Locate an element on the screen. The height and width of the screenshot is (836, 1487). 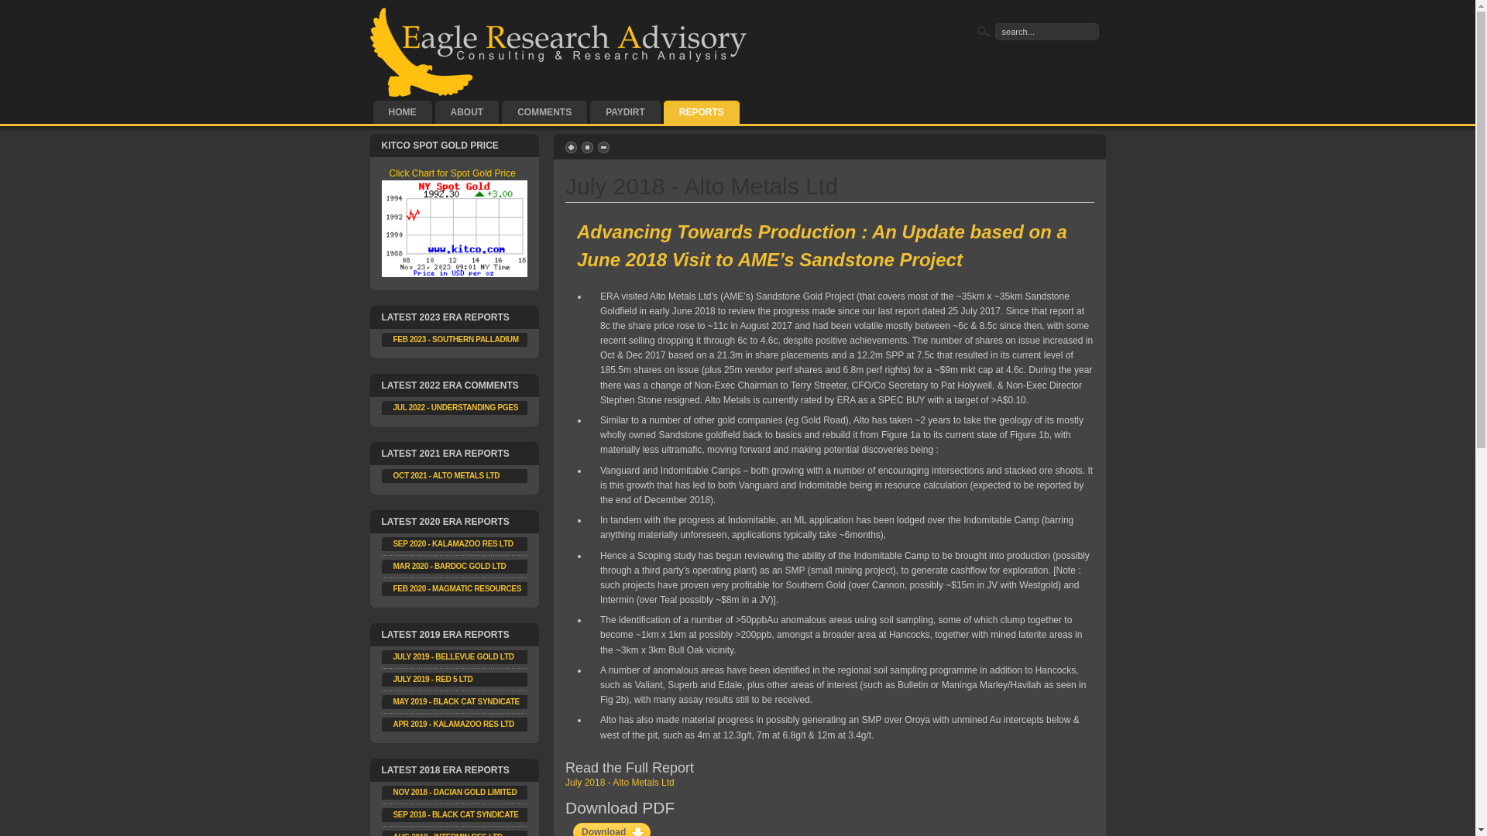
MAR 2020 - BARDOC GOLD LTD is located at coordinates (450, 567).